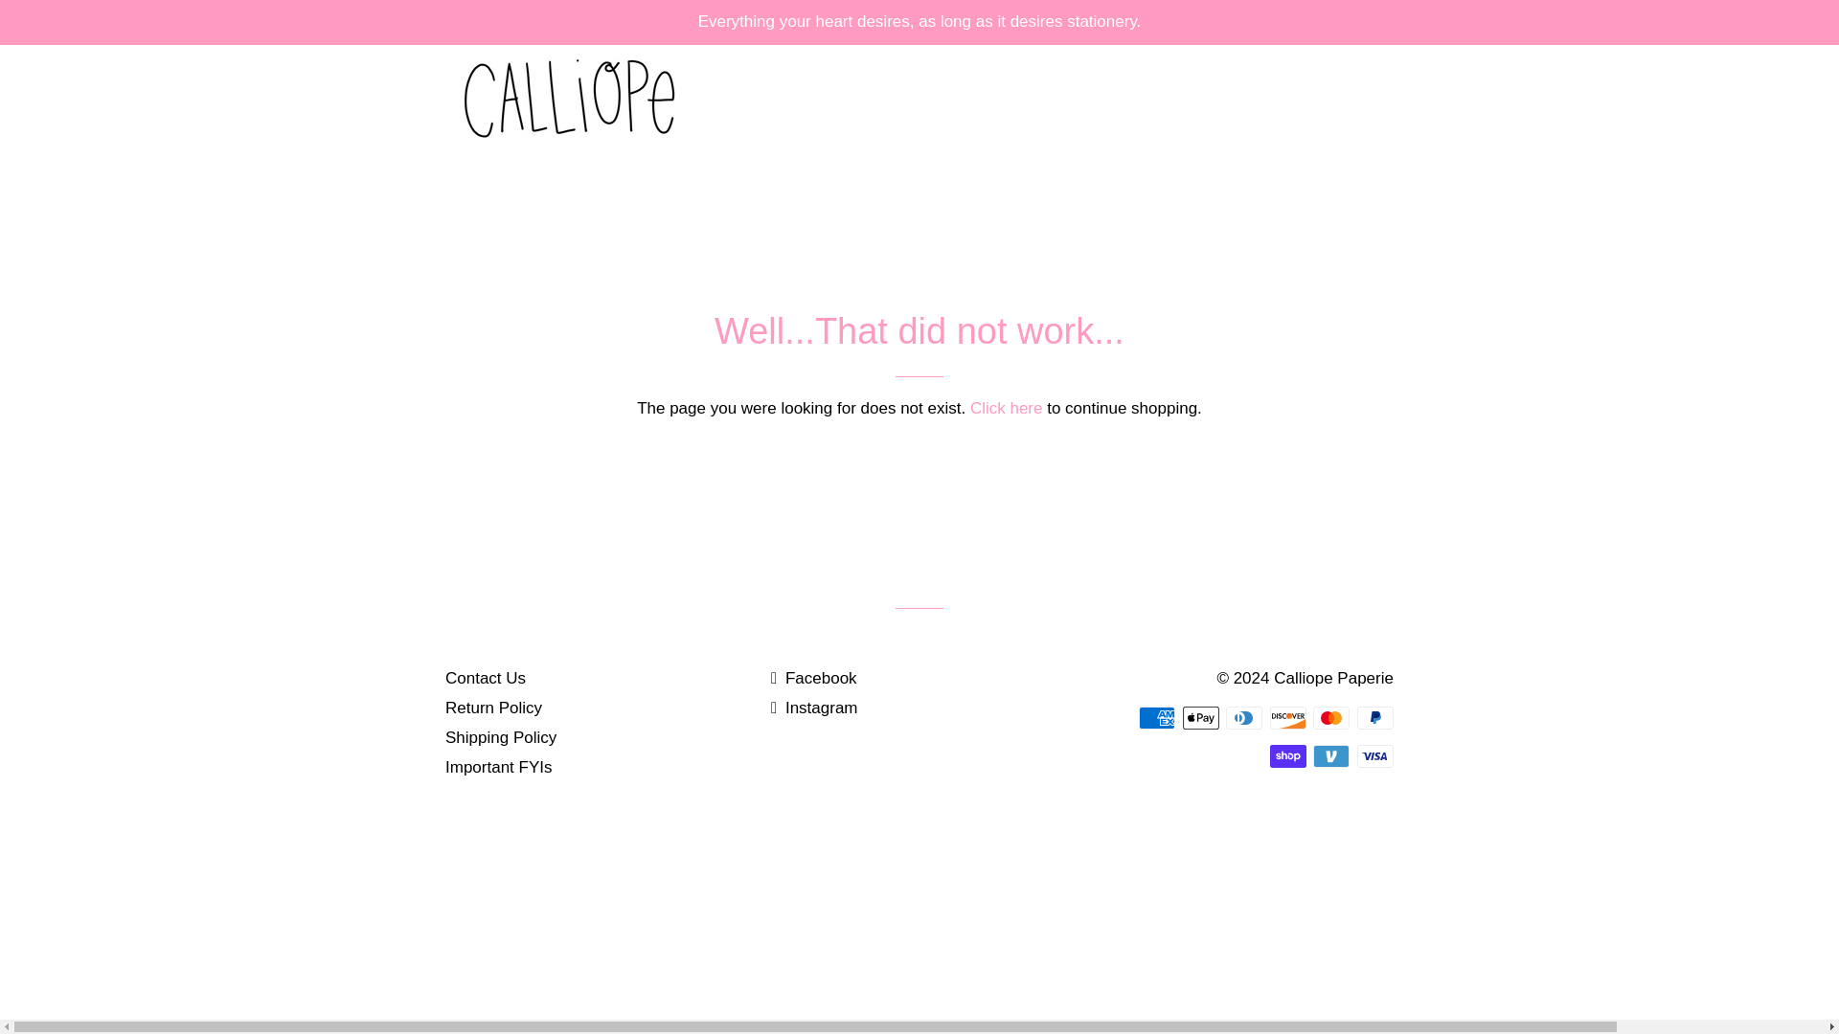 The image size is (1839, 1034). What do you see at coordinates (1331, 756) in the screenshot?
I see `Venmo` at bounding box center [1331, 756].